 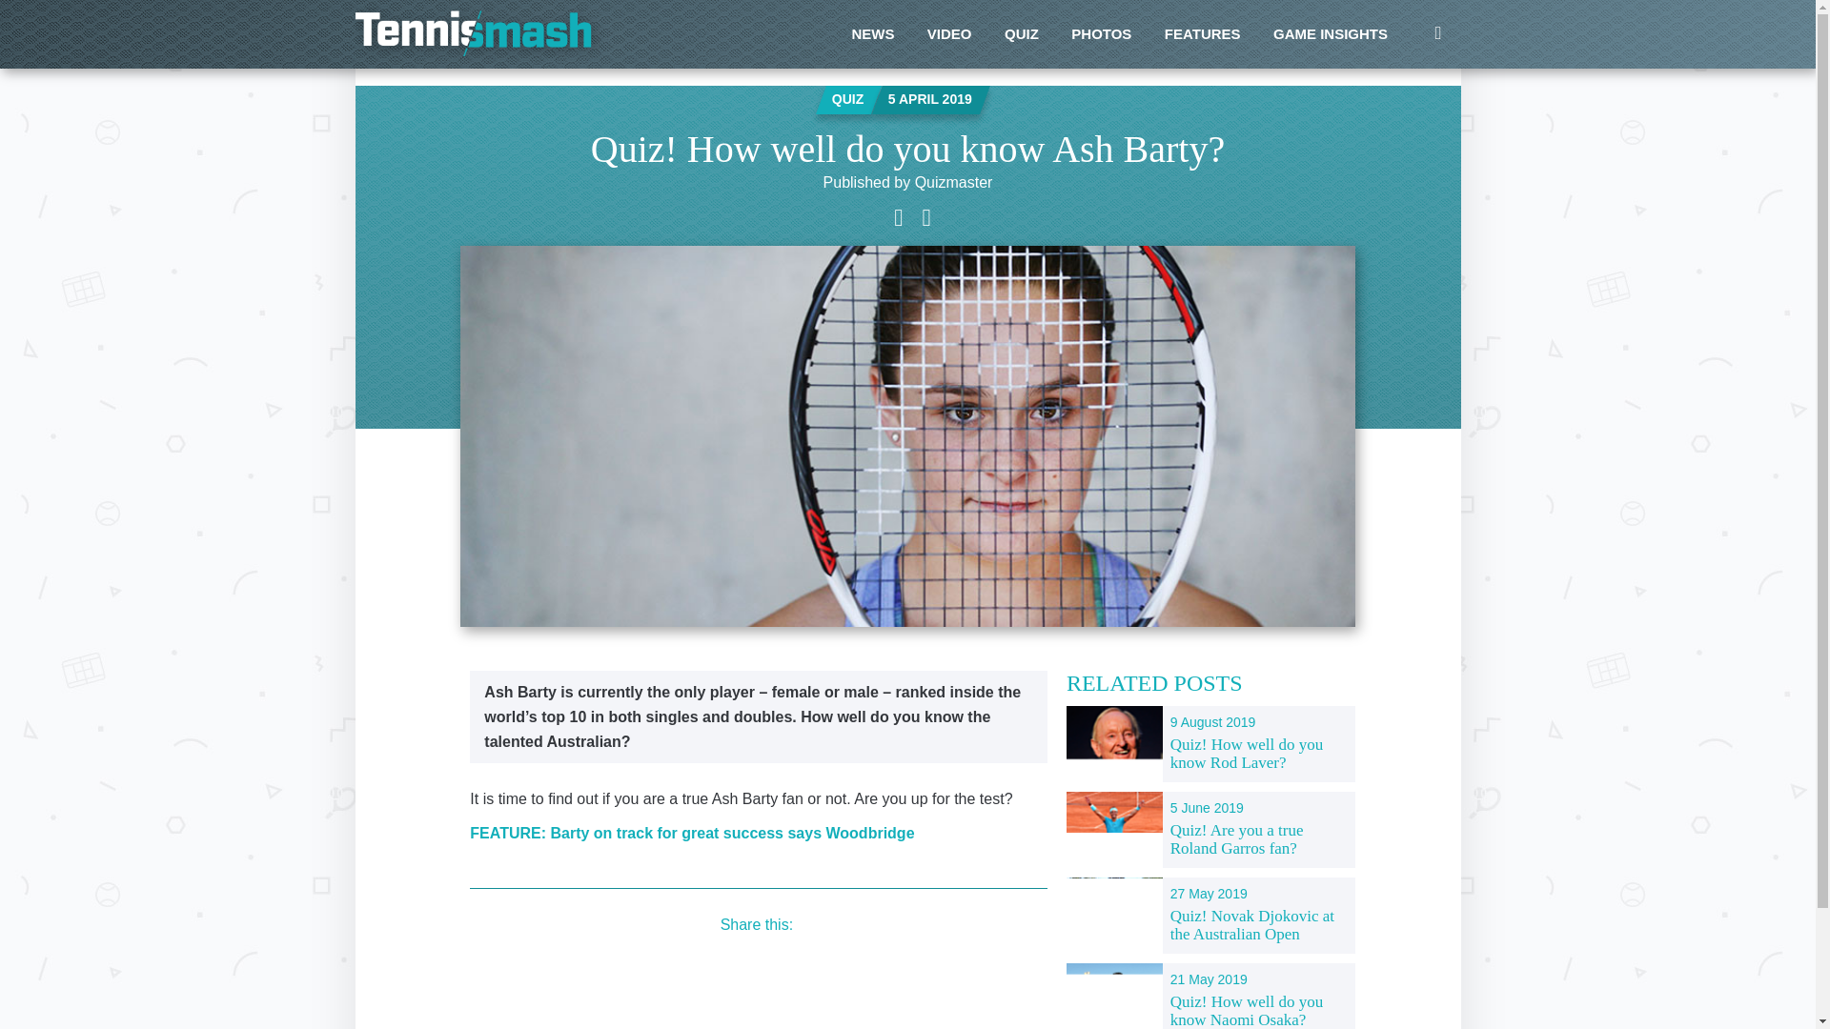 What do you see at coordinates (871, 34) in the screenshot?
I see `NEWS` at bounding box center [871, 34].